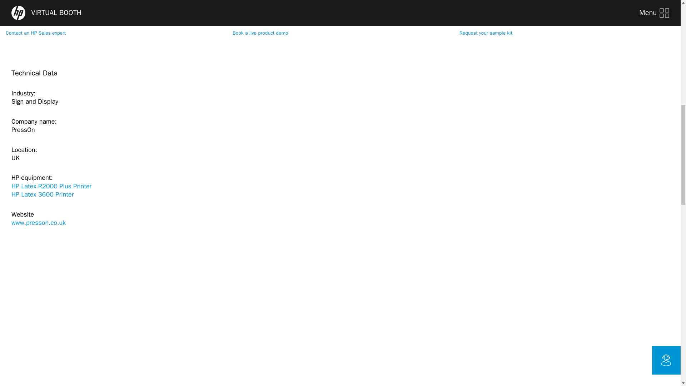  I want to click on www.presson.co.uk, so click(39, 109).